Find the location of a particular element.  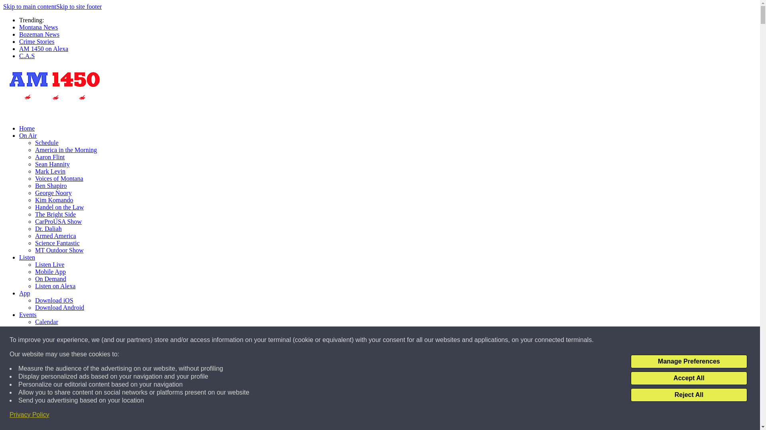

Manage Preferences is located at coordinates (689, 362).